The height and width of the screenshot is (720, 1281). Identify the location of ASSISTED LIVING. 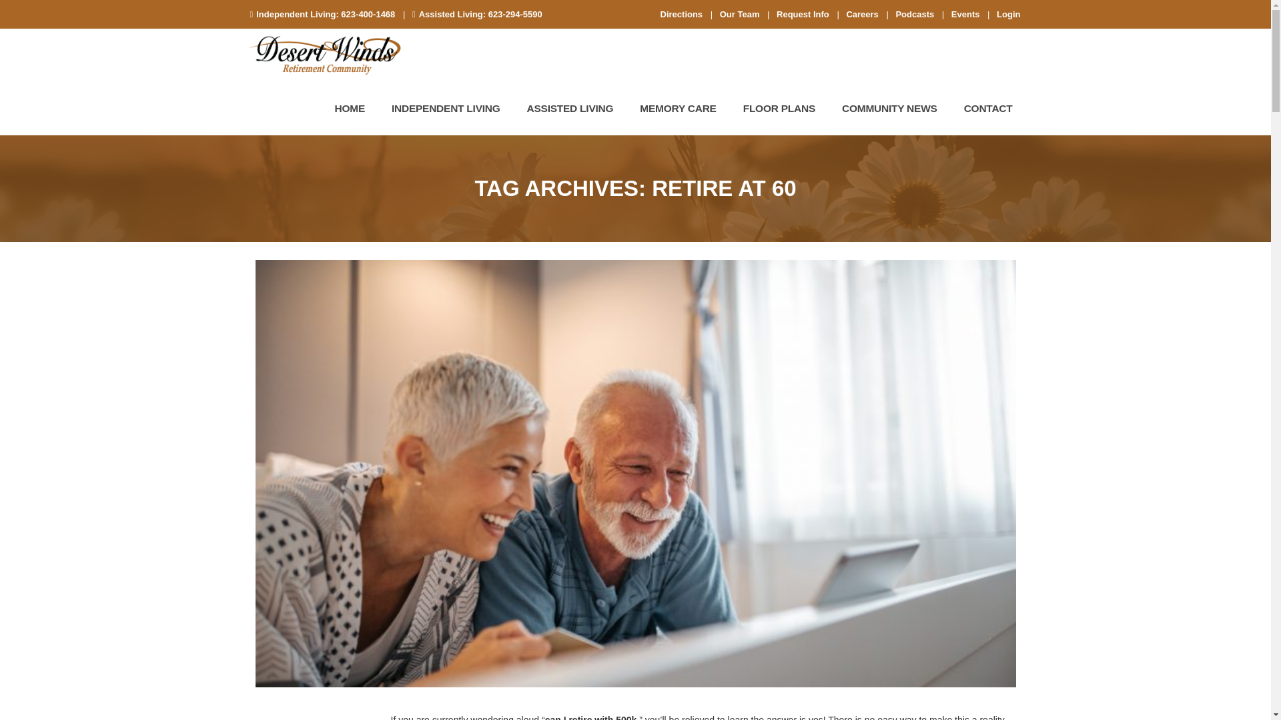
(570, 108).